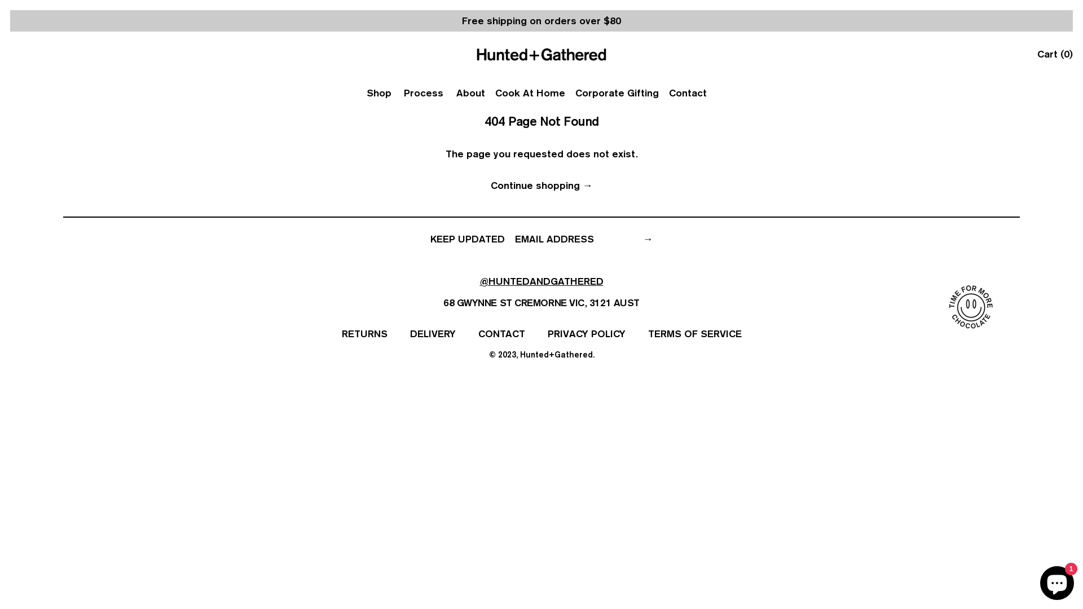 The height and width of the screenshot is (609, 1083). What do you see at coordinates (364, 334) in the screenshot?
I see `RETURNS` at bounding box center [364, 334].